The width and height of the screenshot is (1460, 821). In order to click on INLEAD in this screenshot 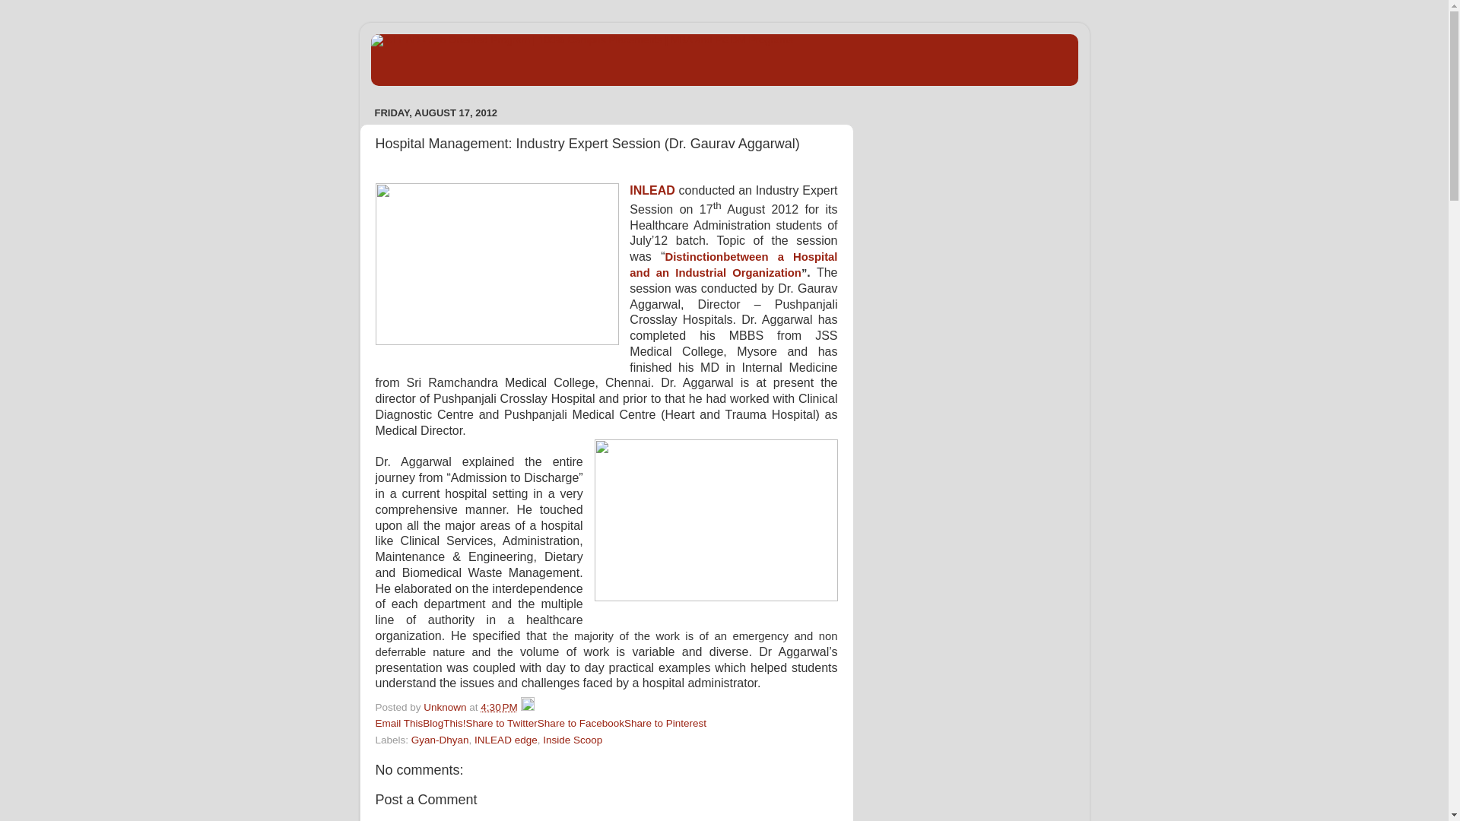, I will do `click(652, 190)`.